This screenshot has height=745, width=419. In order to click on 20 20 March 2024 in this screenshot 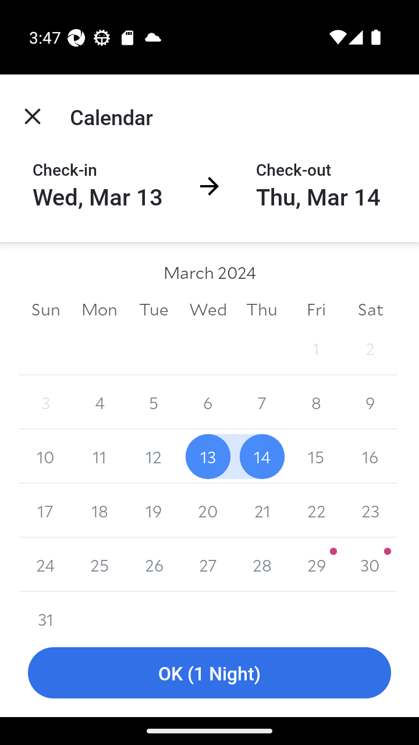, I will do `click(208, 510)`.